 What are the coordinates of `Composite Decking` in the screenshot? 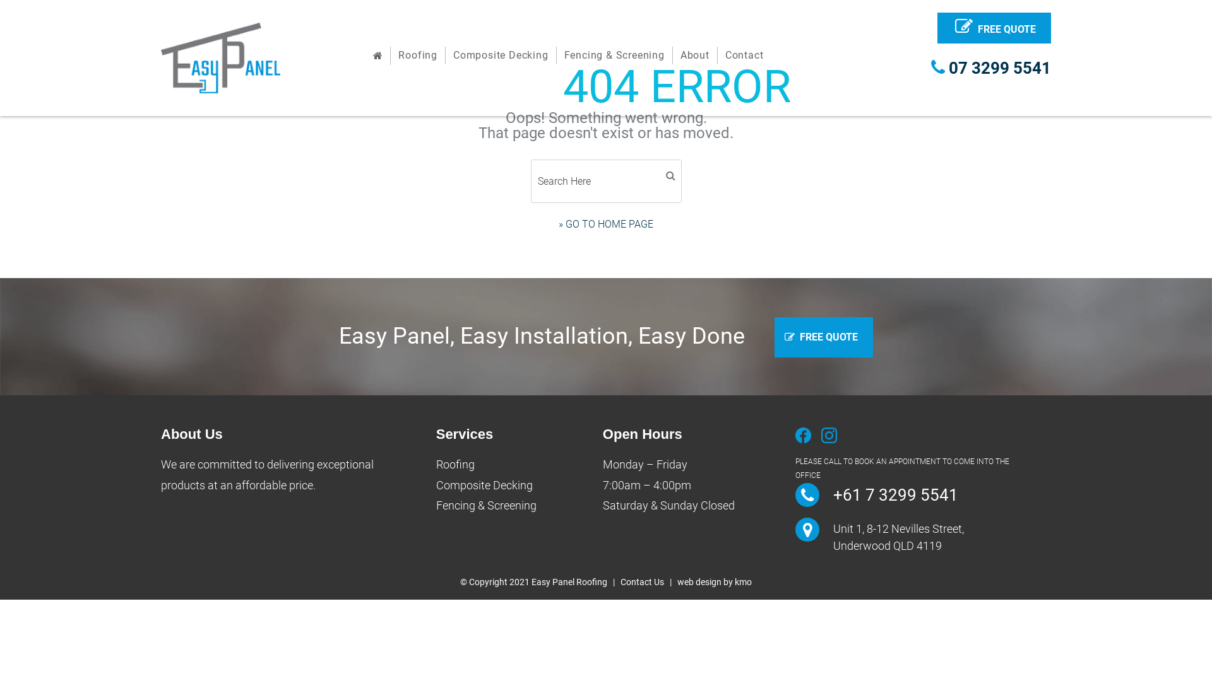 It's located at (485, 485).